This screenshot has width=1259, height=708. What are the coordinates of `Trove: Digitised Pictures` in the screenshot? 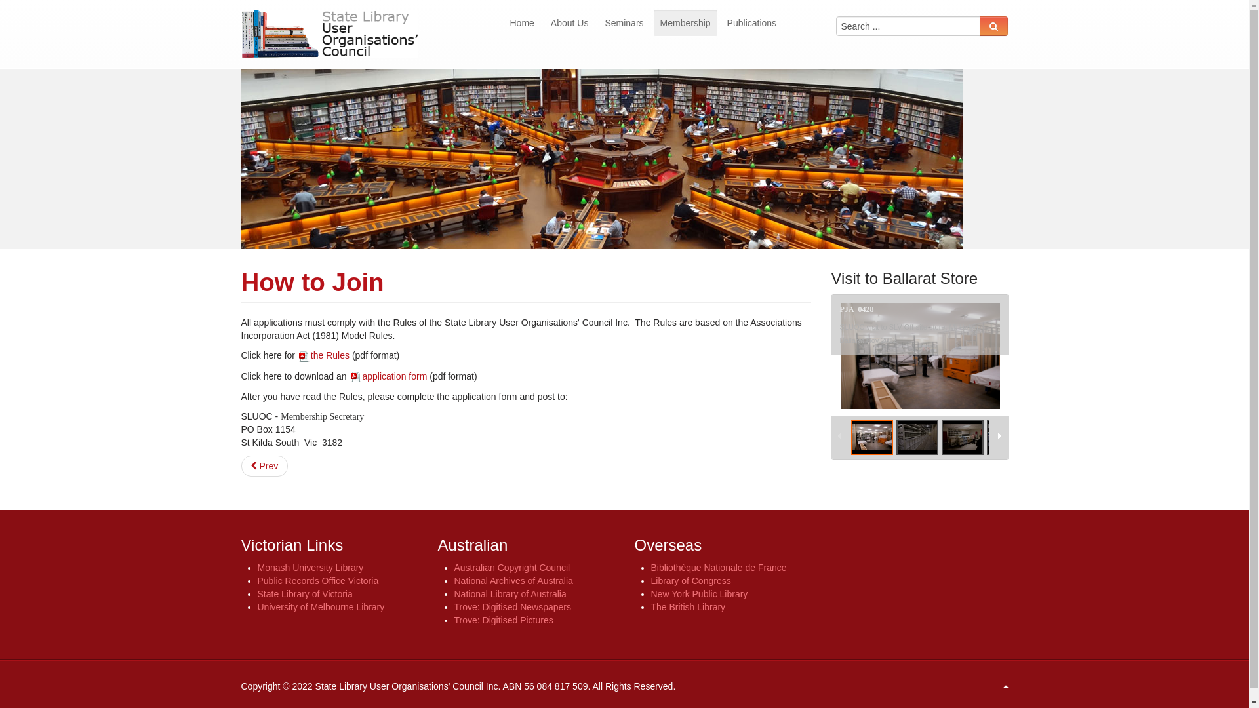 It's located at (504, 620).